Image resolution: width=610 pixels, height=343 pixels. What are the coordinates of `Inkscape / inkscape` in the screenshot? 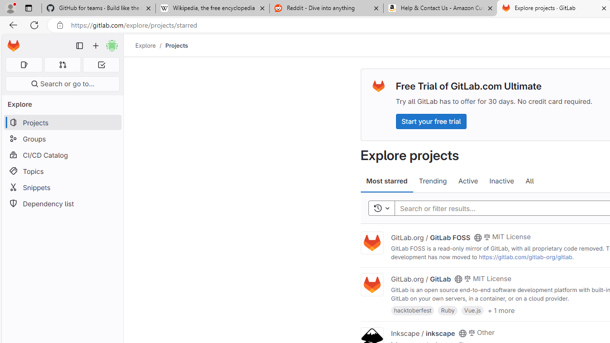 It's located at (423, 333).